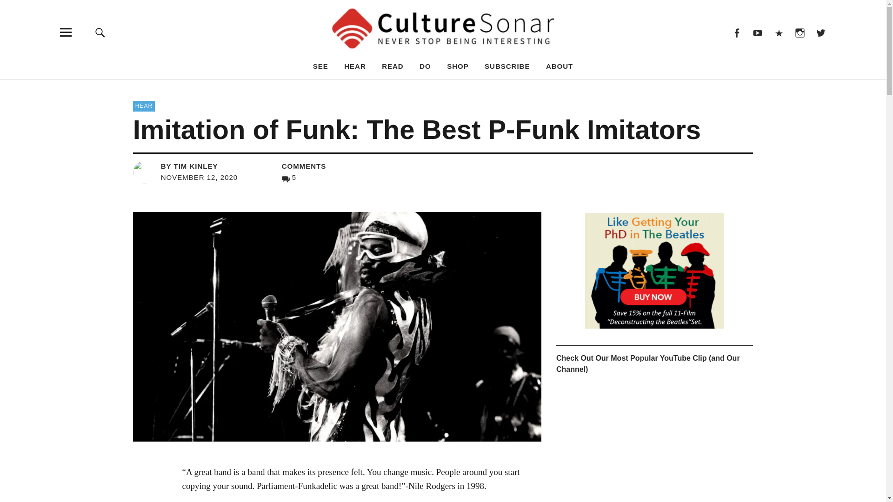  Describe the element at coordinates (355, 66) in the screenshot. I see `HEAR` at that location.